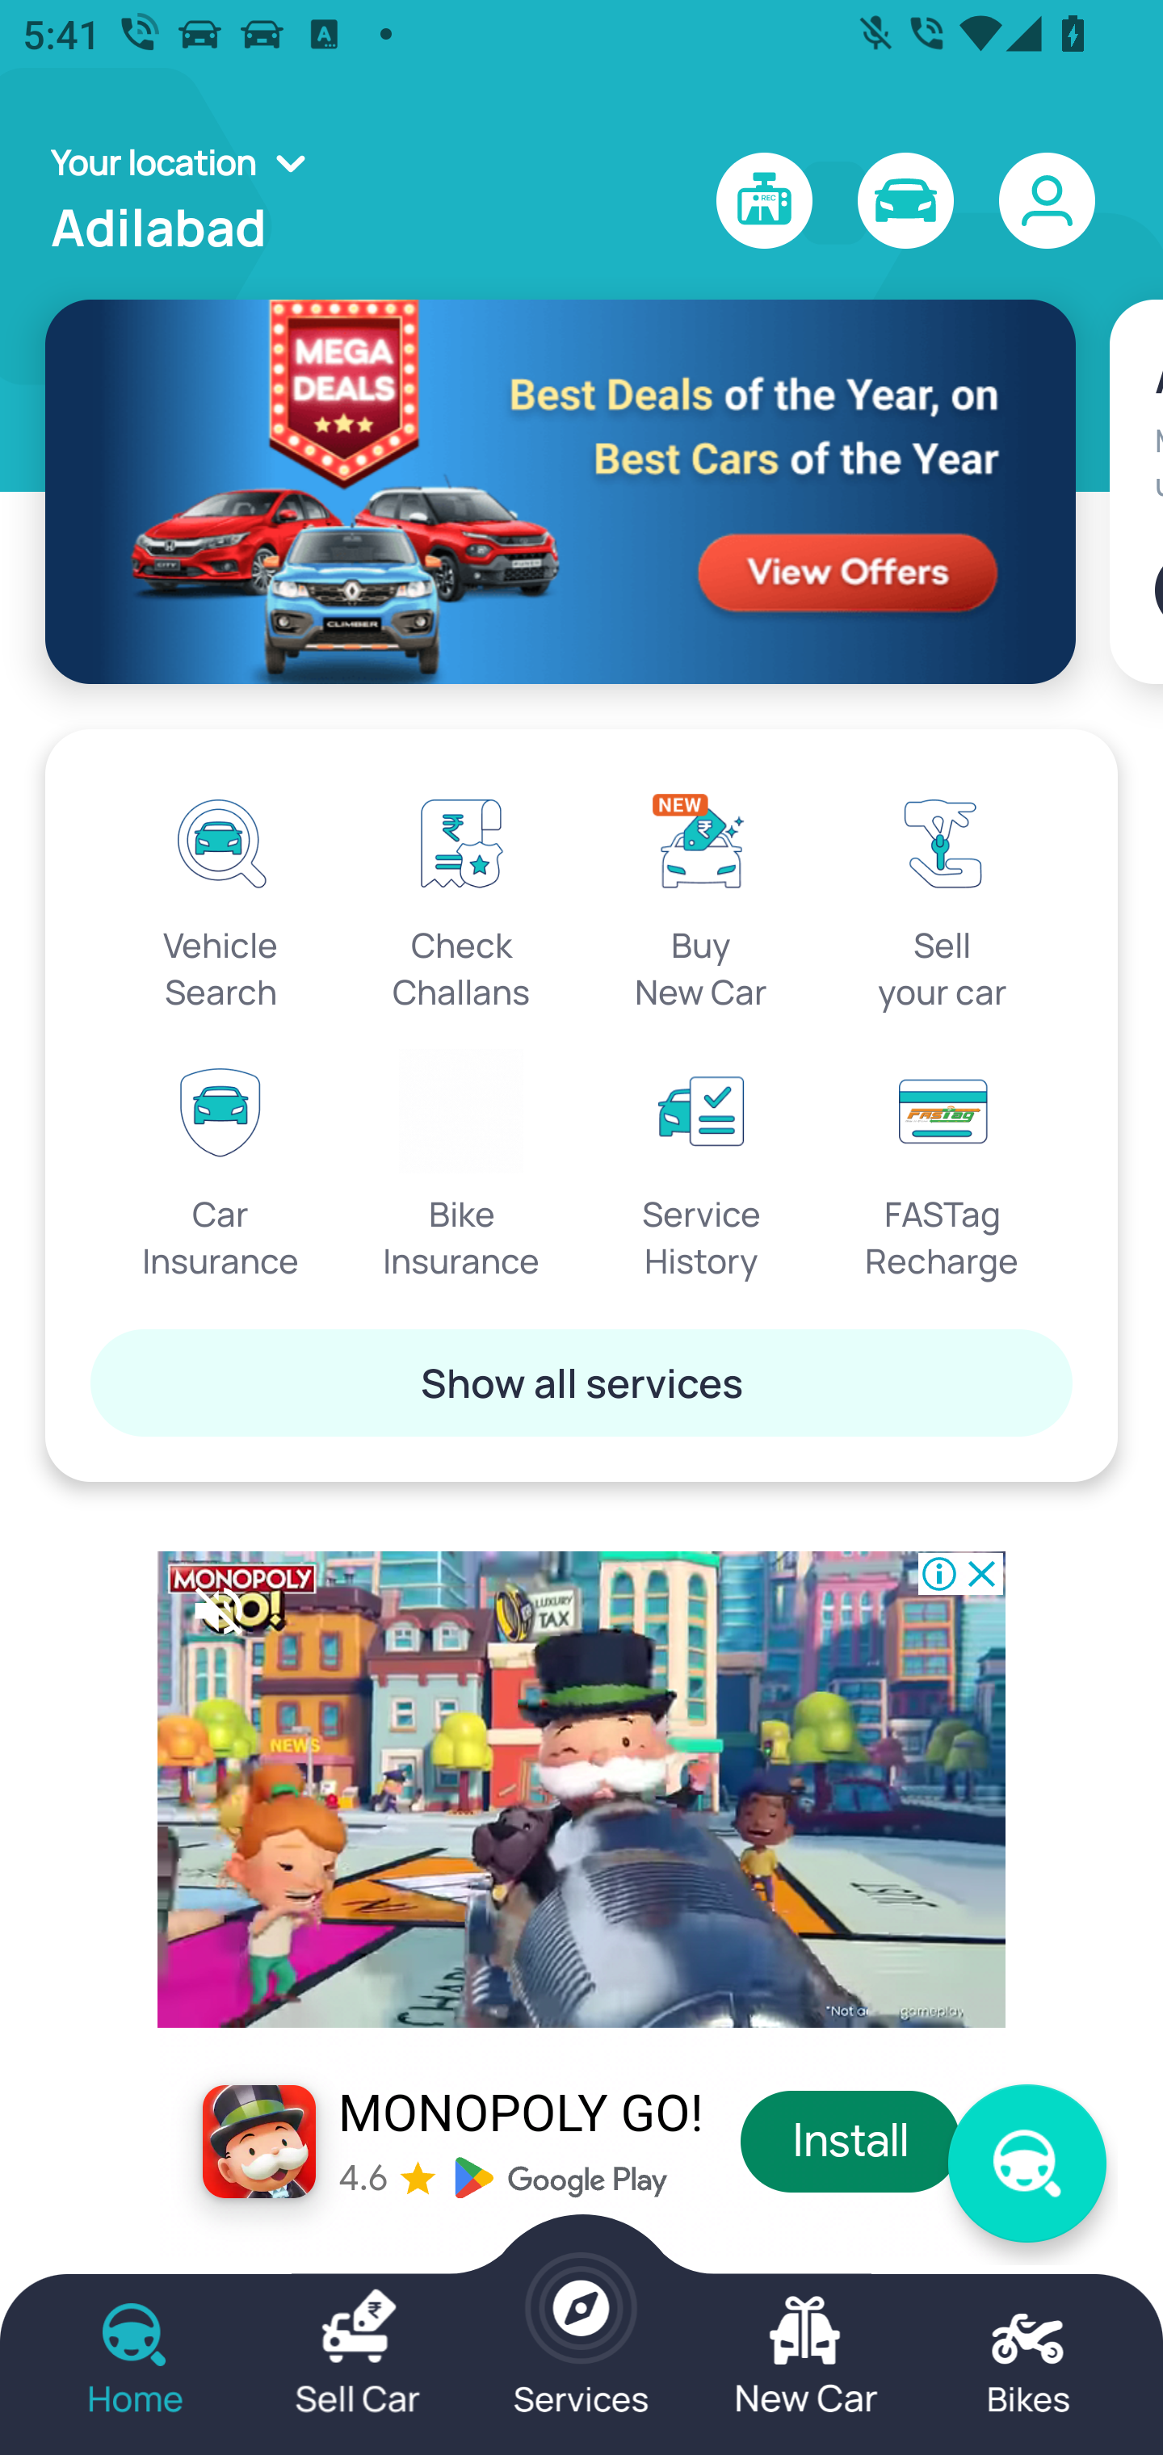 The width and height of the screenshot is (1163, 2455). What do you see at coordinates (942, 1166) in the screenshot?
I see `FASTag Recharge` at bounding box center [942, 1166].